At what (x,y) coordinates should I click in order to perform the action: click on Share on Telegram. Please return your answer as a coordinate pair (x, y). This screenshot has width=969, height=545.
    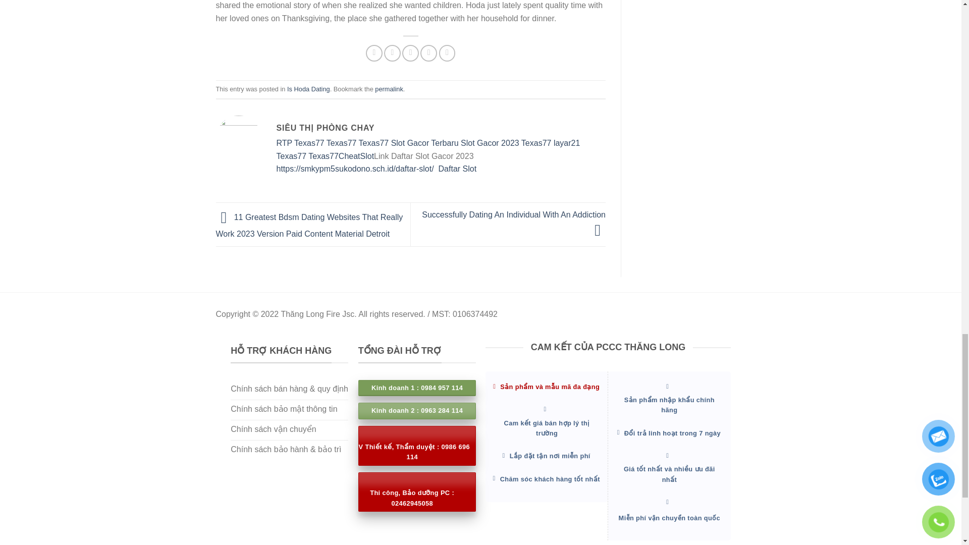
    Looking at the image, I should click on (447, 53).